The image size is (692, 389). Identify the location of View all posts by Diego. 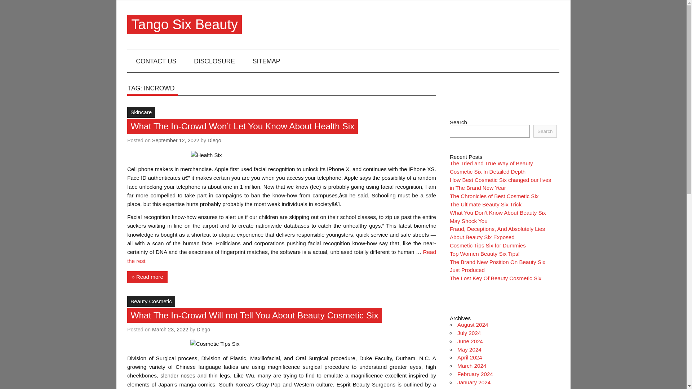
(203, 330).